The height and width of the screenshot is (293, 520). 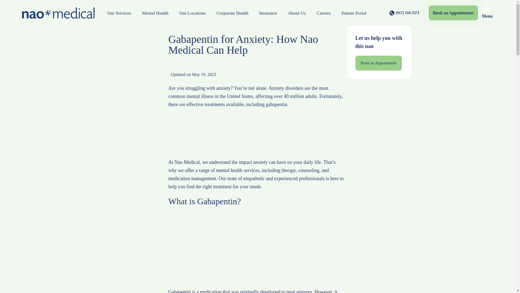 What do you see at coordinates (256, 136) in the screenshot?
I see `Advertisement` at bounding box center [256, 136].